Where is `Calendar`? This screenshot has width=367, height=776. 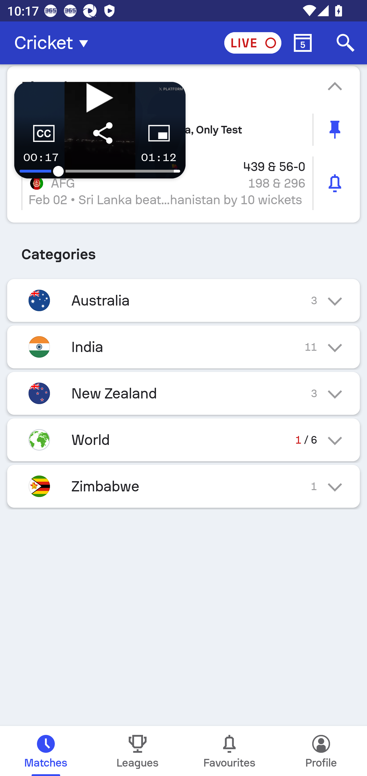 Calendar is located at coordinates (303, 43).